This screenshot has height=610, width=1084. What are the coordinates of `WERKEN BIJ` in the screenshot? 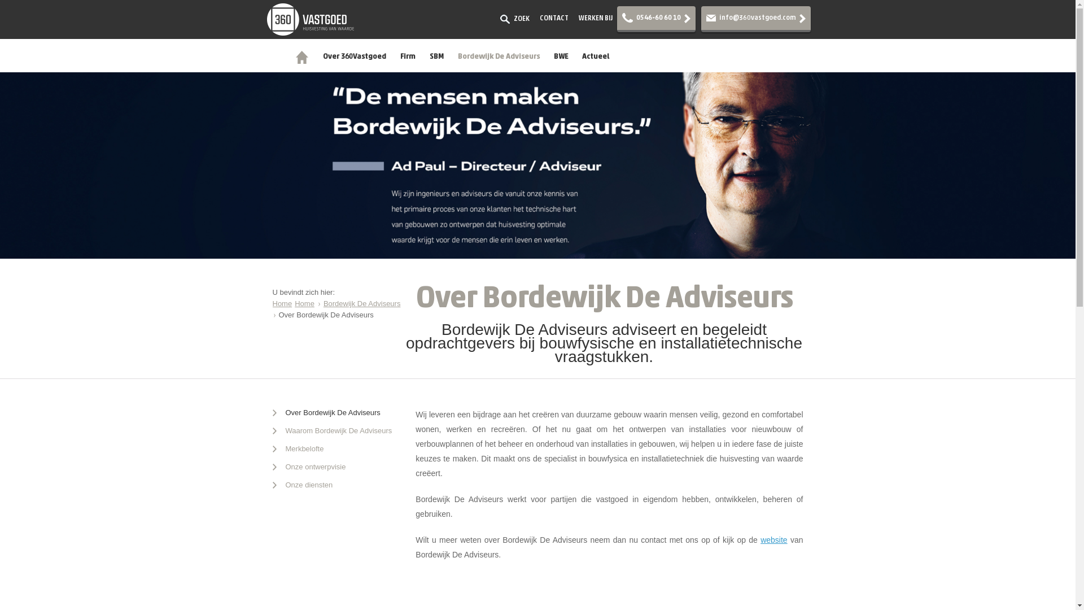 It's located at (595, 18).